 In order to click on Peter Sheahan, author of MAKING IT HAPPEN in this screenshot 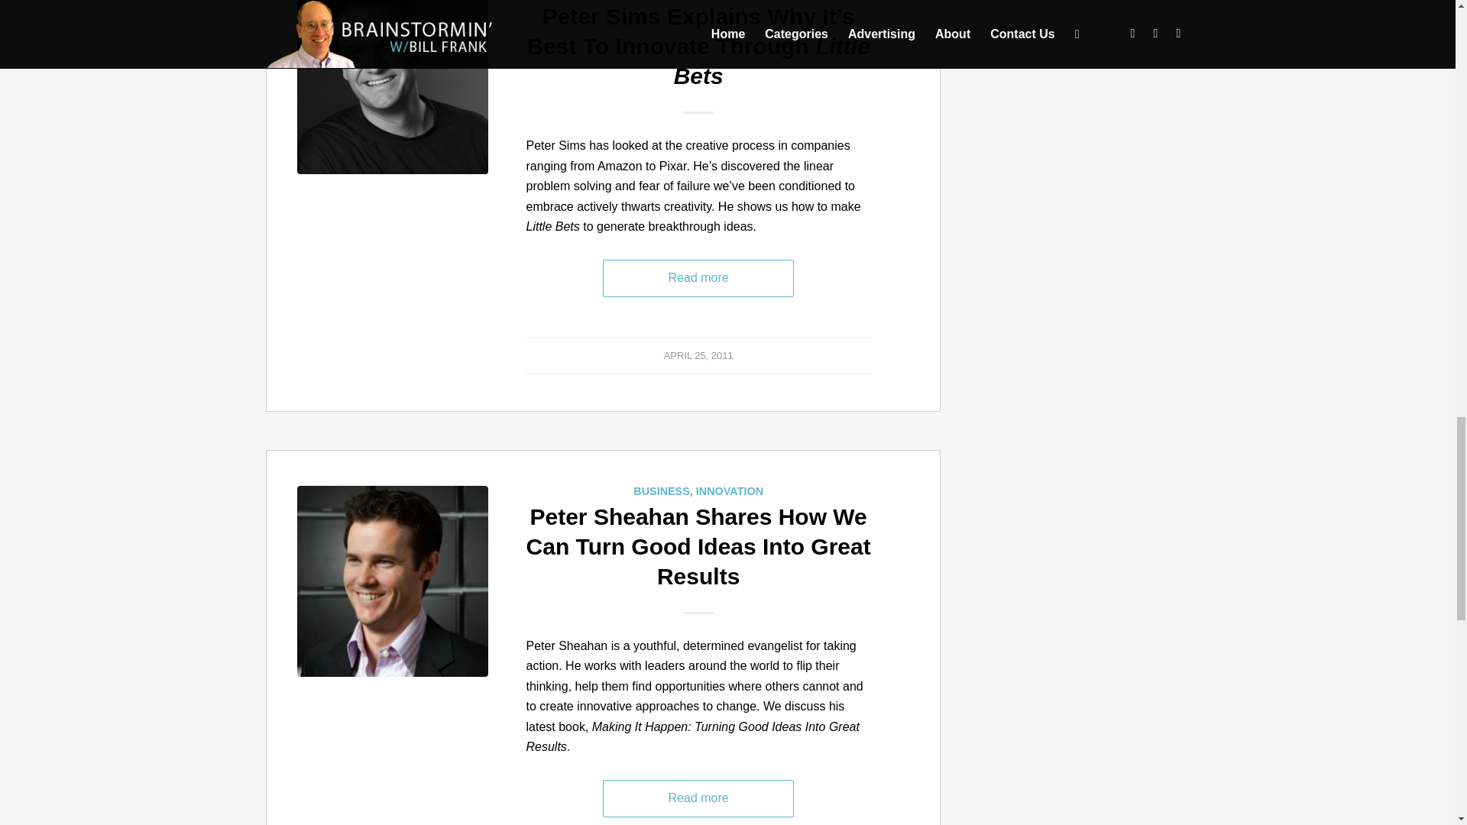, I will do `click(391, 581)`.